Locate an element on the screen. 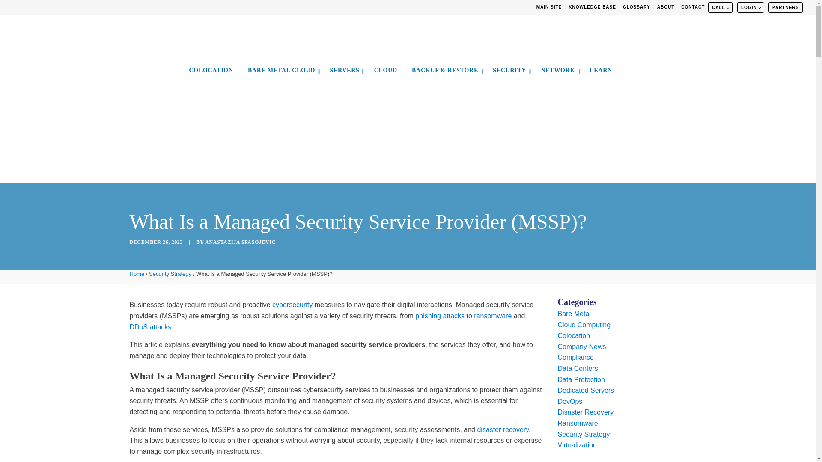 This screenshot has height=462, width=822. GLOSSARY is located at coordinates (636, 7).